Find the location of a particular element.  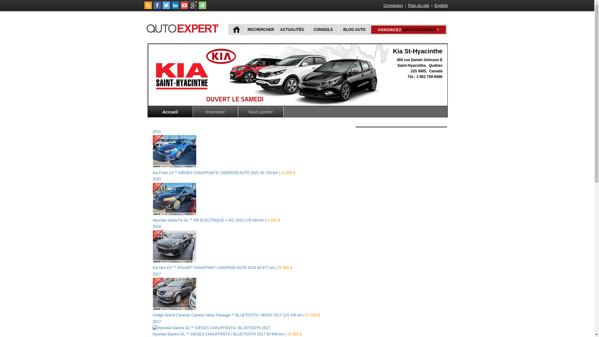

Suivez autoExpert.ca sur Facebook is located at coordinates (157, 8).